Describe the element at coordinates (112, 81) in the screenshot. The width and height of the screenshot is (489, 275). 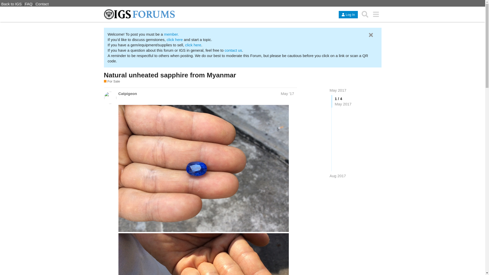
I see `For Sale` at that location.